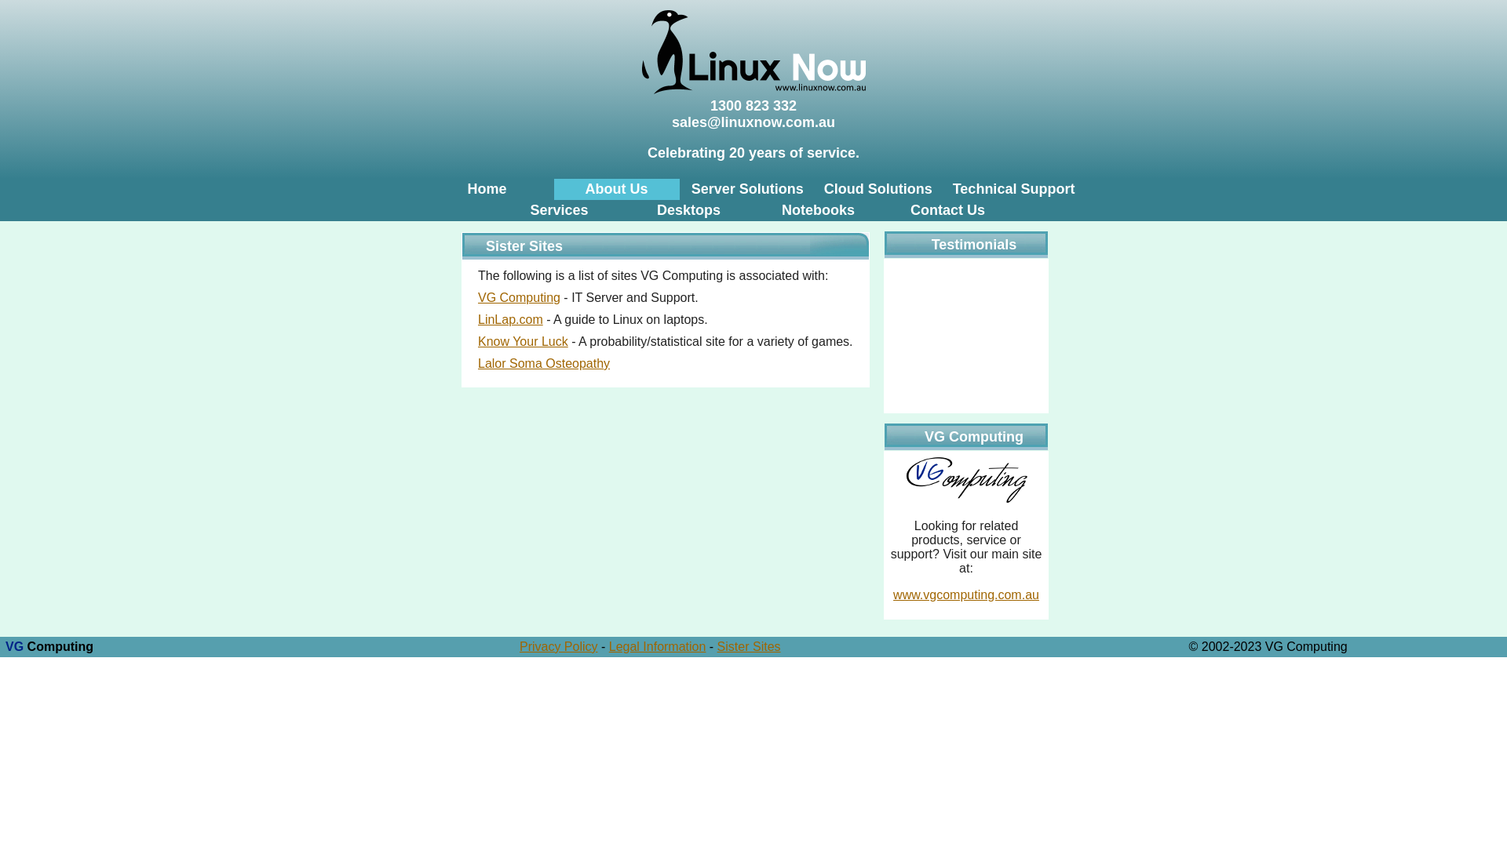 The height and width of the screenshot is (847, 1507). What do you see at coordinates (510, 320) in the screenshot?
I see `LinLap.com` at bounding box center [510, 320].